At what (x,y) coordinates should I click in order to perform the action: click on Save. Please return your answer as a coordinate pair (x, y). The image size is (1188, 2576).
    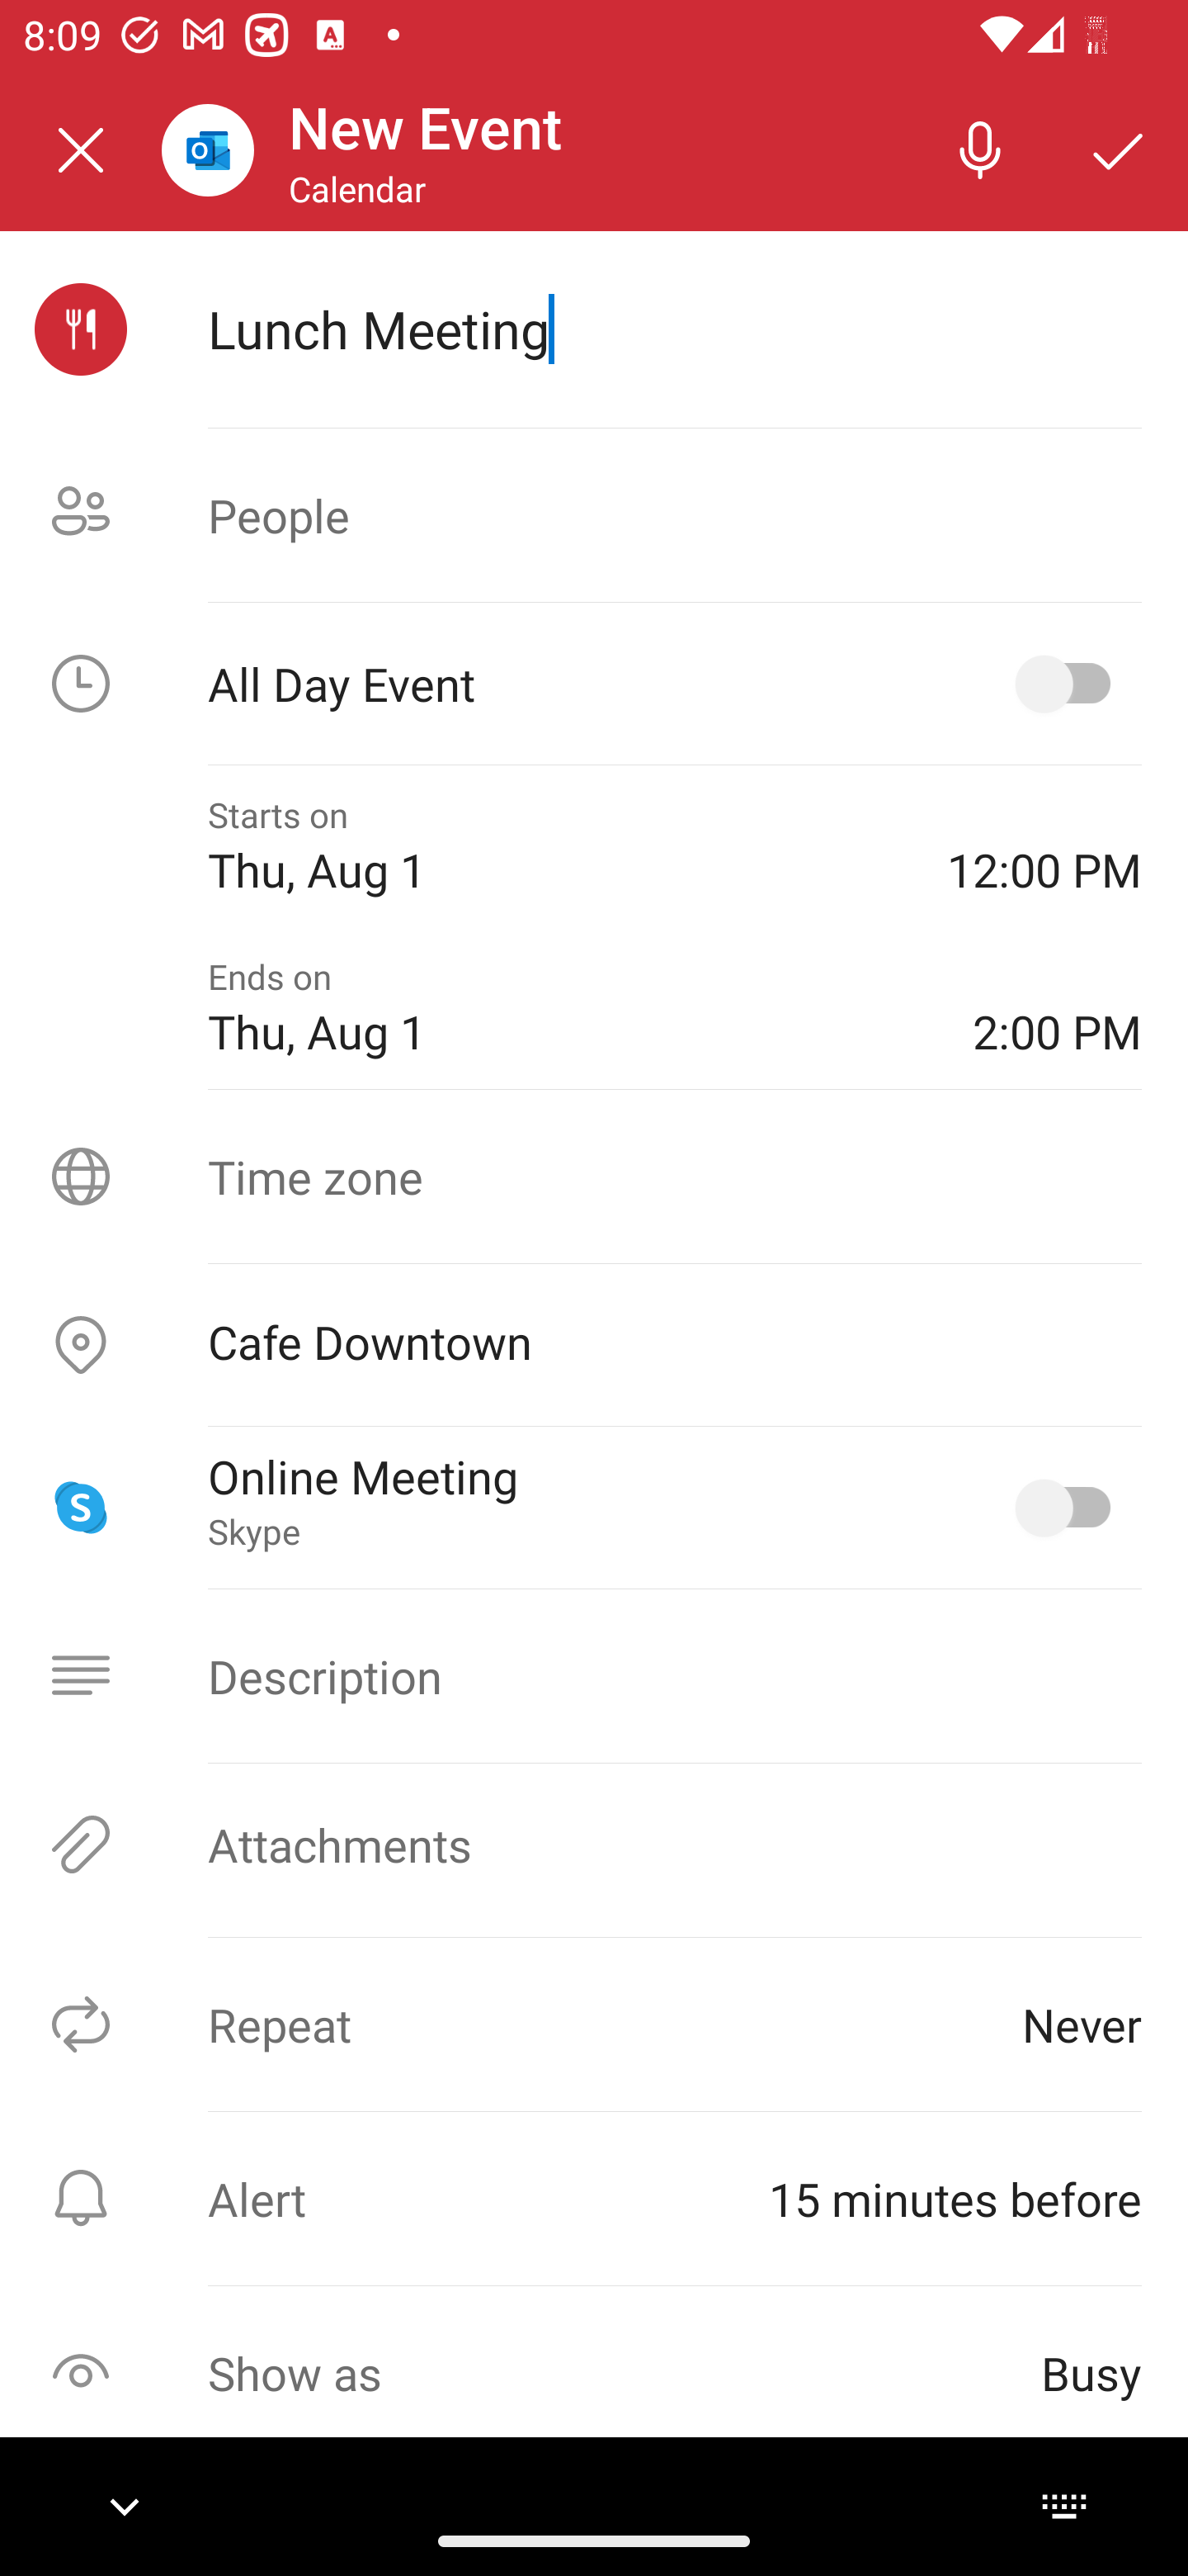
    Looking at the image, I should click on (1119, 149).